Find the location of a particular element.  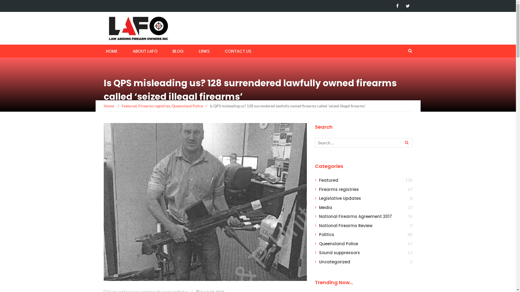

Uncategorized is located at coordinates (335, 262).